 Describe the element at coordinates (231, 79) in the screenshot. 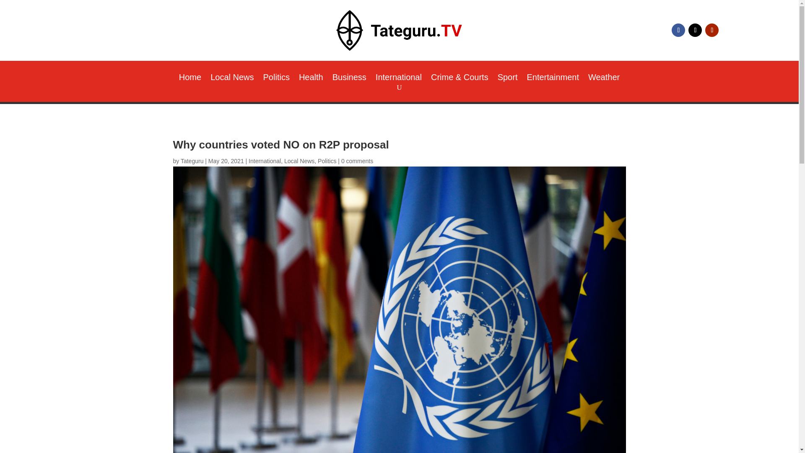

I see `Local News` at that location.